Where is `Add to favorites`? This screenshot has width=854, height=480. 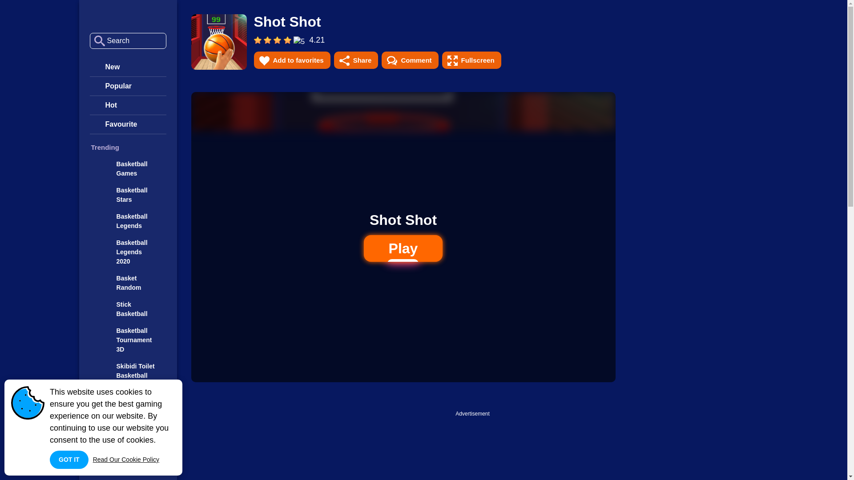
Add to favorites is located at coordinates (292, 60).